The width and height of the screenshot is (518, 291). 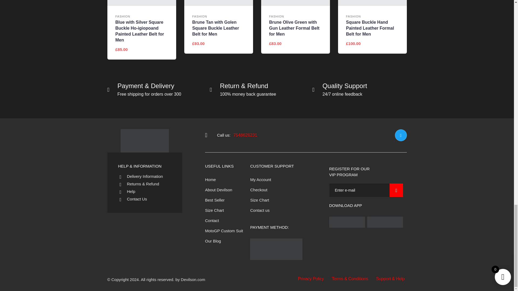 I want to click on Square Buckle Hand Painted Leather Formal Belt for Men, so click(x=372, y=3).